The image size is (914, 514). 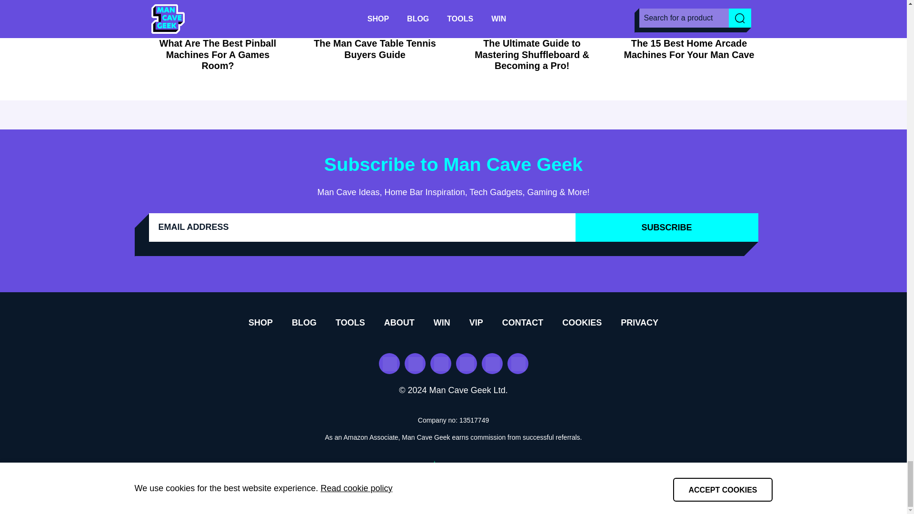 I want to click on The Man Cave Table Tennis Buyers Guide, so click(x=374, y=49).